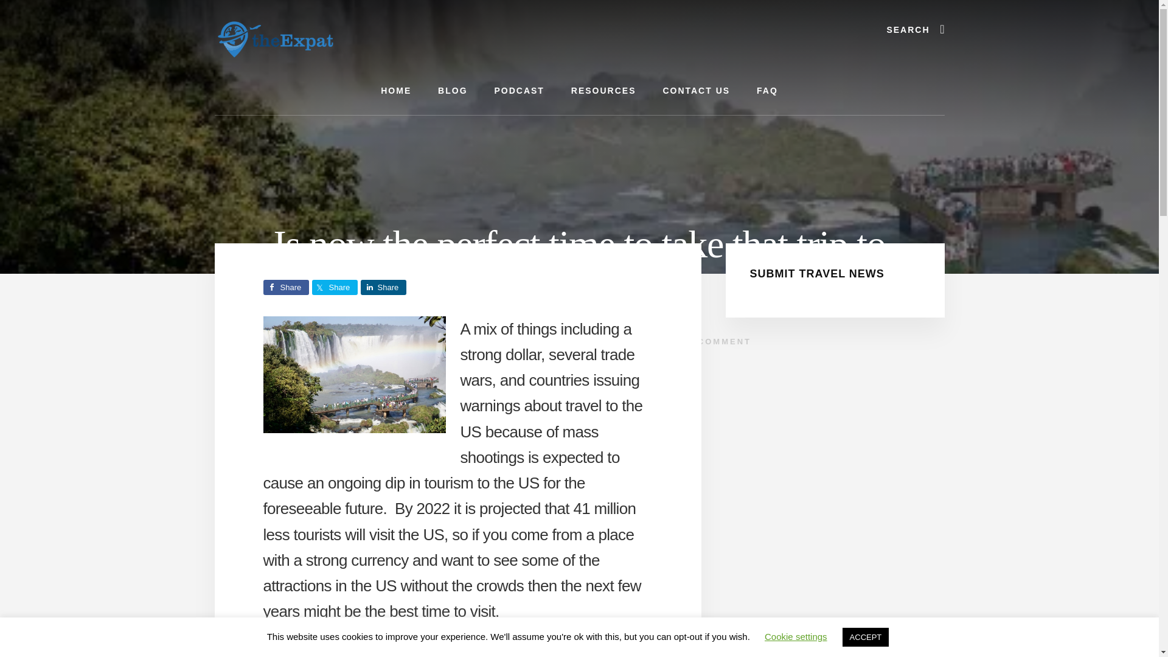  I want to click on Share, so click(285, 287).